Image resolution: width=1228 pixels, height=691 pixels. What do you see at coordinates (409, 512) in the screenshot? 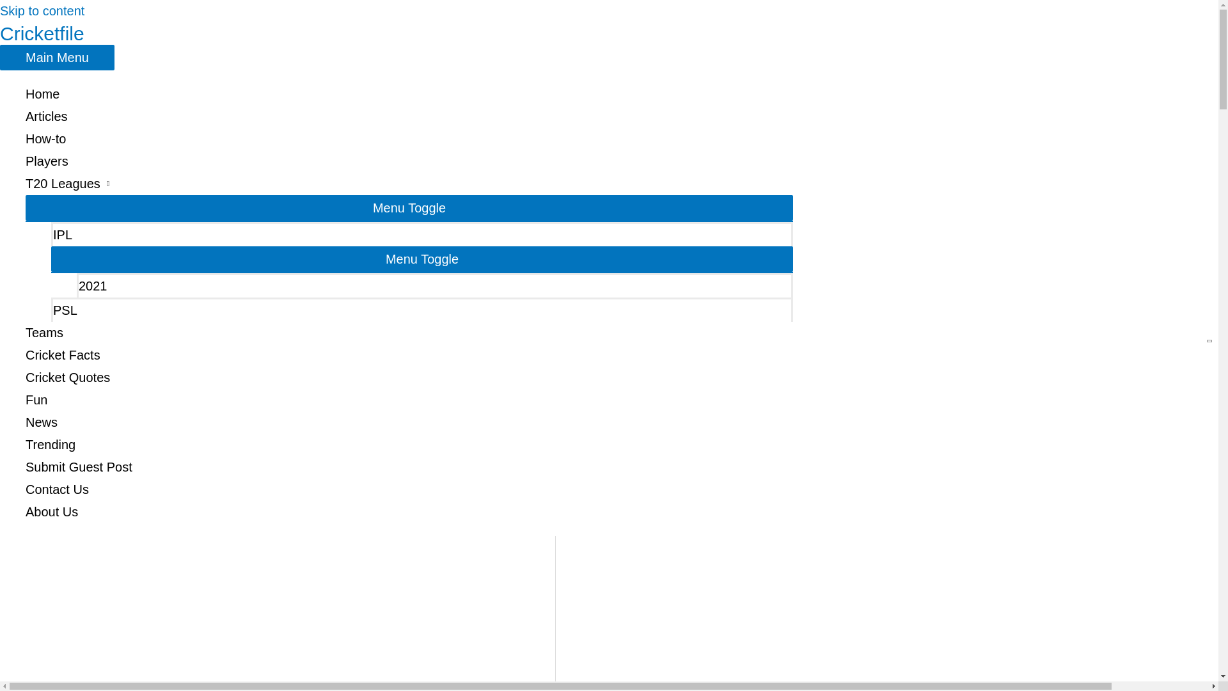
I see `About Us` at bounding box center [409, 512].